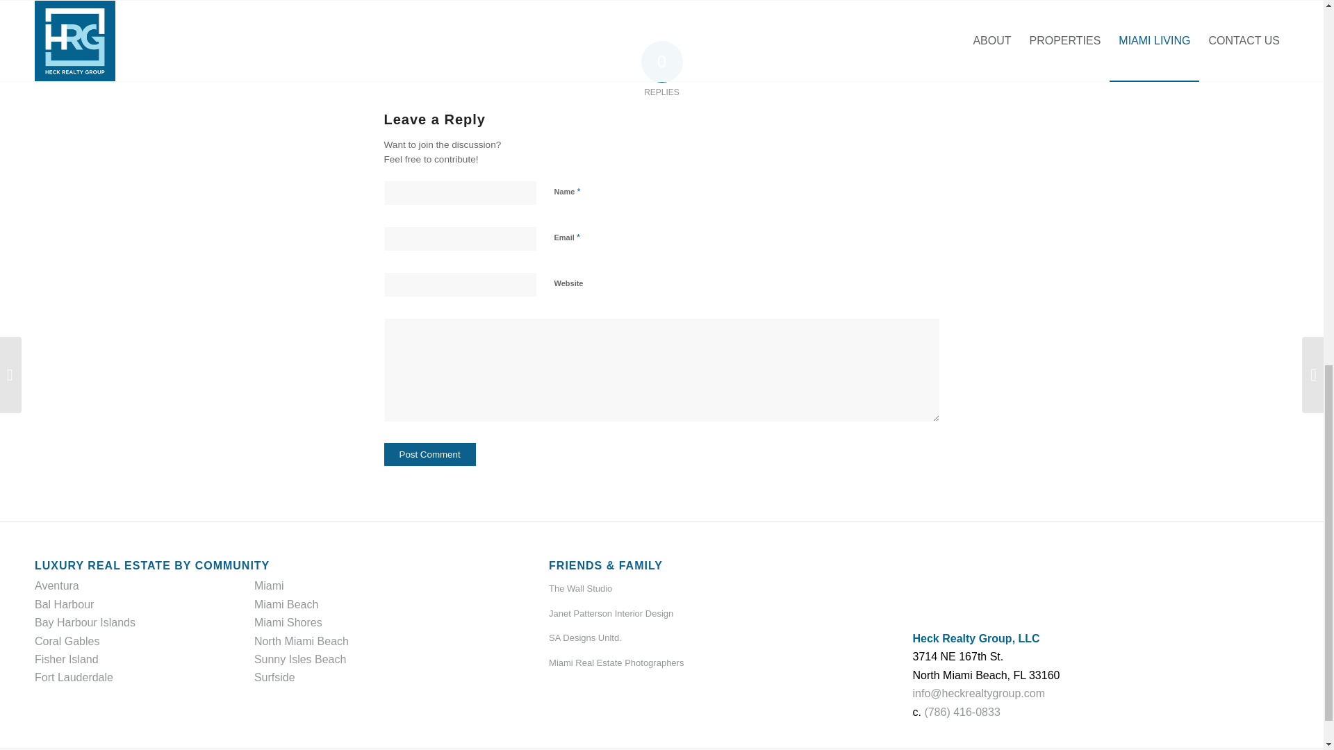  What do you see at coordinates (56, 585) in the screenshot?
I see `Aventura` at bounding box center [56, 585].